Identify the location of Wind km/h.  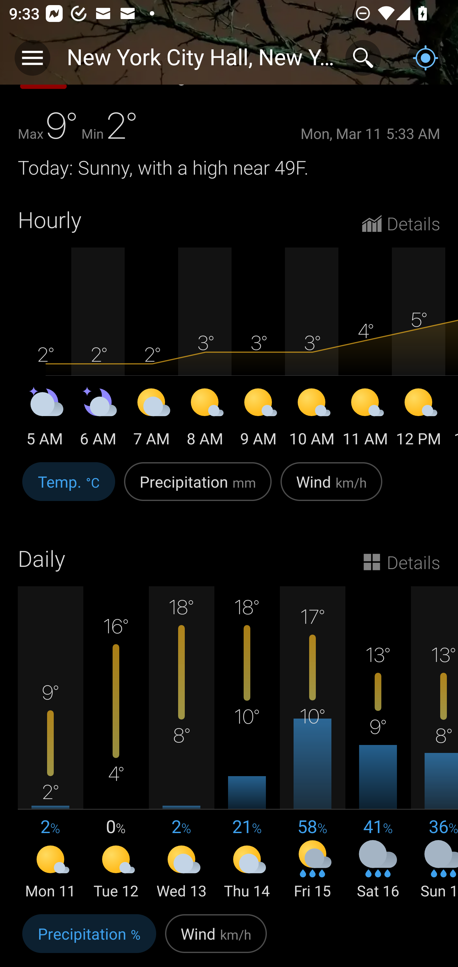
(216, 938).